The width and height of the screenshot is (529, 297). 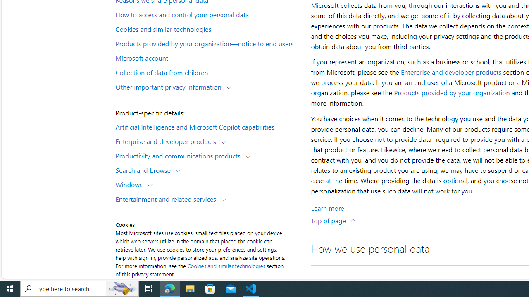 What do you see at coordinates (208, 14) in the screenshot?
I see `How to access and control your personal data` at bounding box center [208, 14].